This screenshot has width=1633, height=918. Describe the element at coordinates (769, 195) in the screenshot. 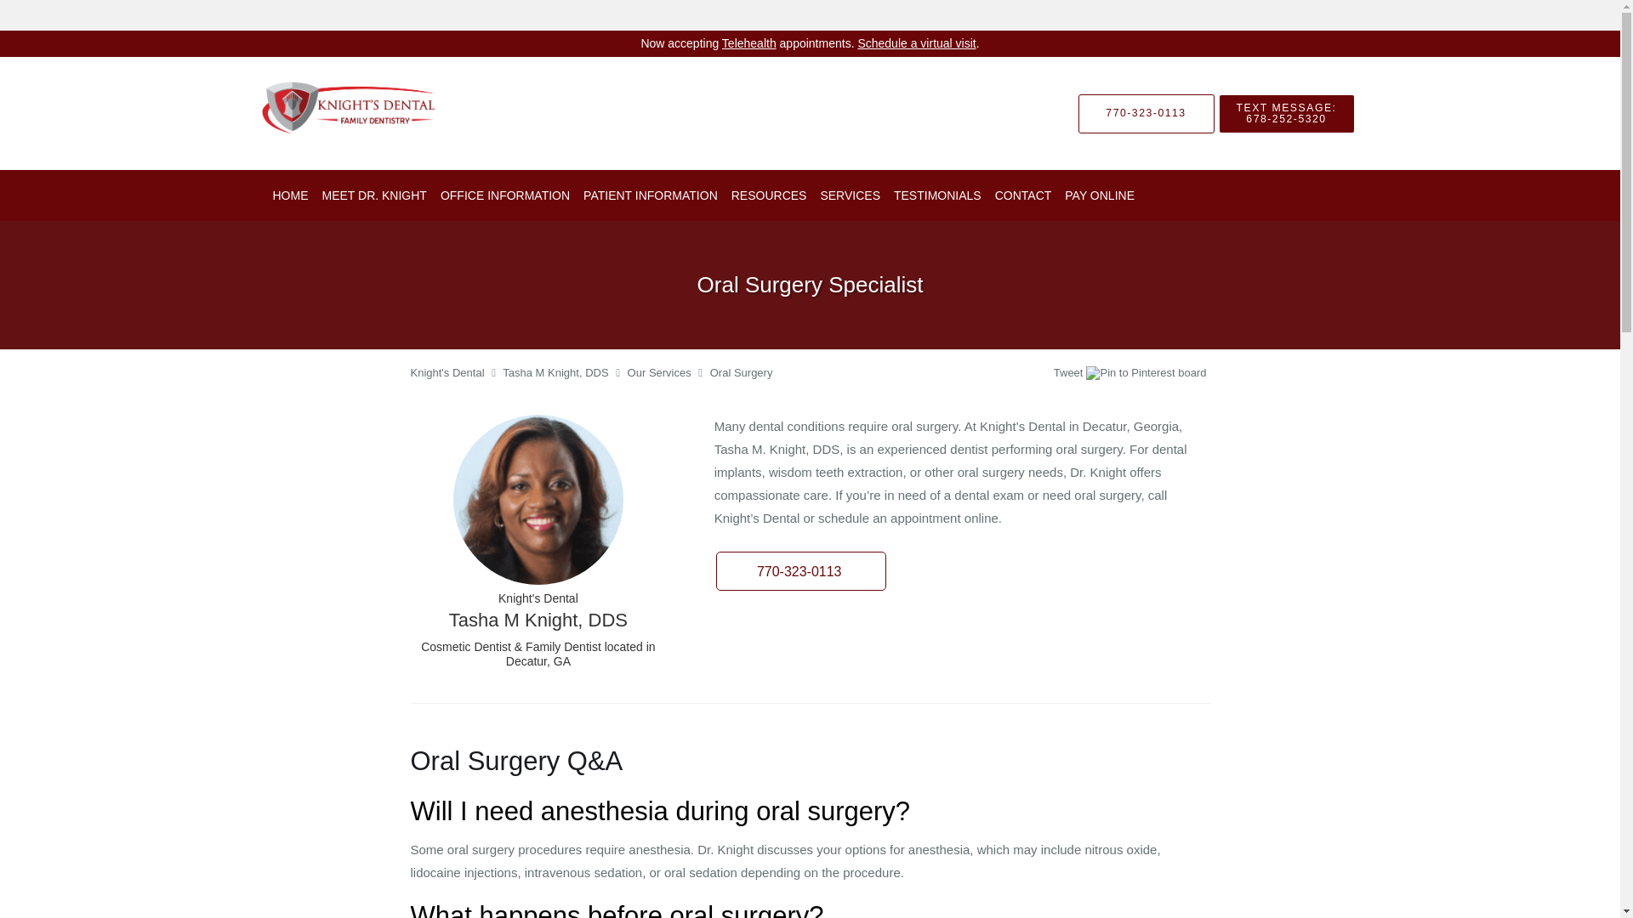

I see `RESOURCES` at that location.